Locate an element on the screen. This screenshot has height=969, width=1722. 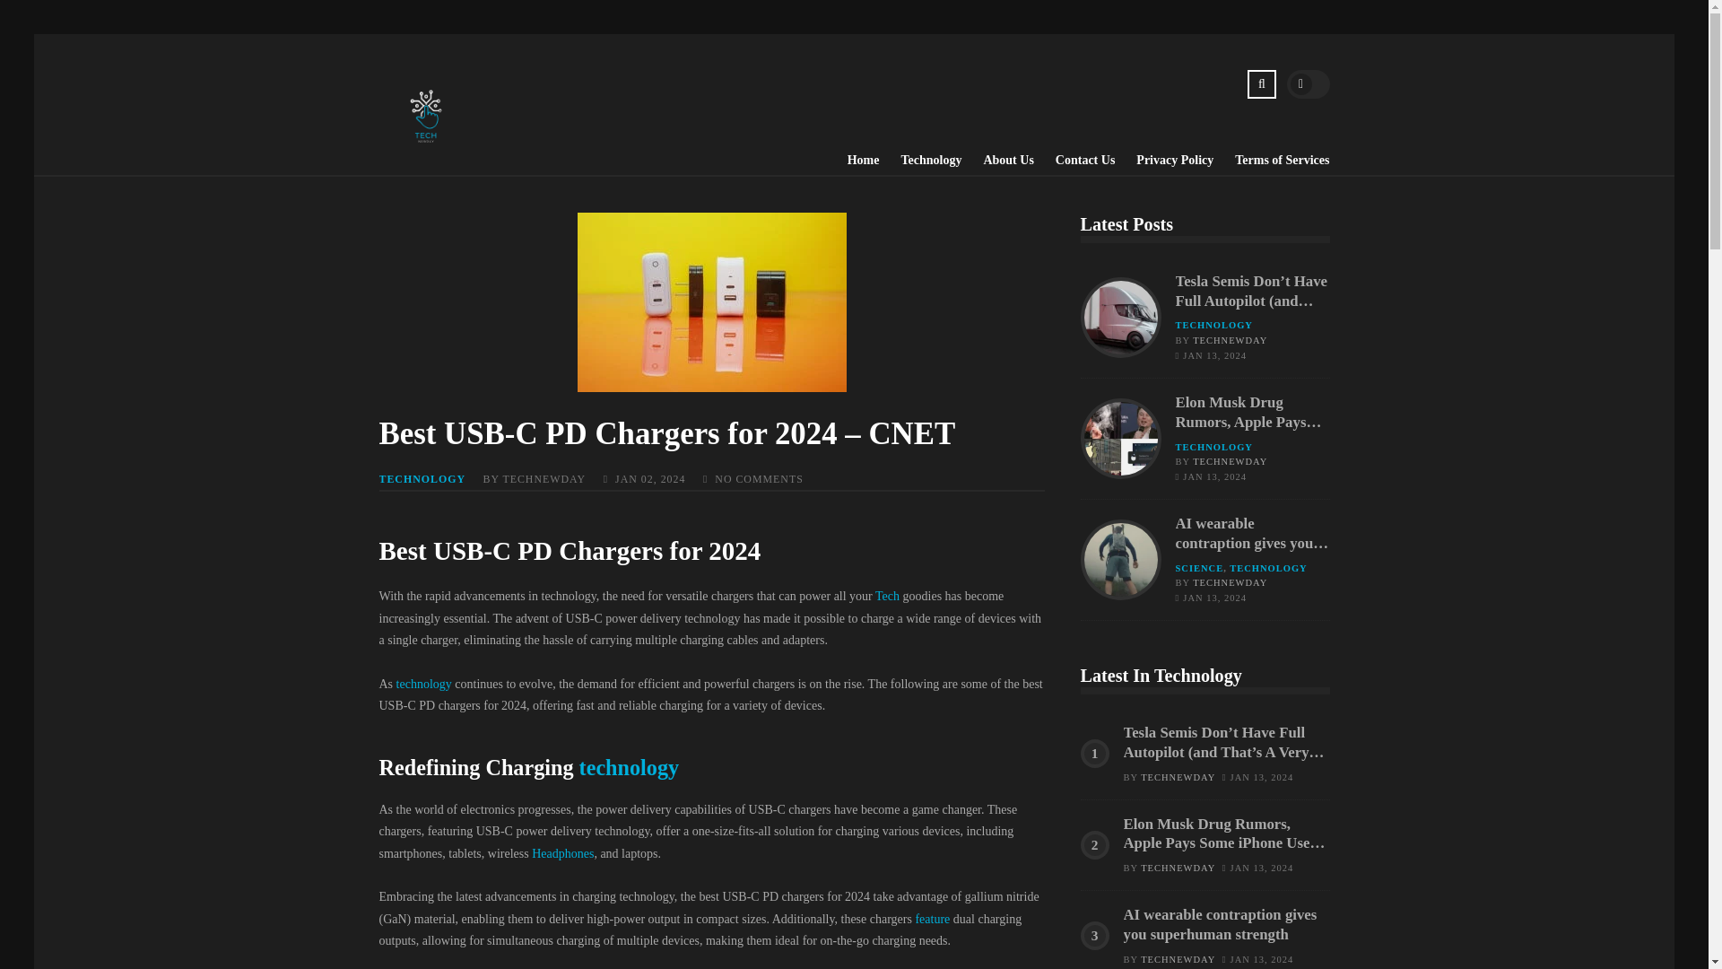
Posts by technewday is located at coordinates (1178, 777).